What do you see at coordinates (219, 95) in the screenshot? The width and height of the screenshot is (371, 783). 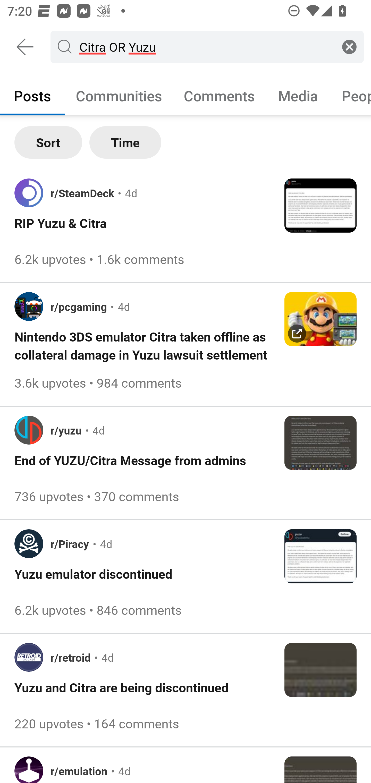 I see `Comments` at bounding box center [219, 95].